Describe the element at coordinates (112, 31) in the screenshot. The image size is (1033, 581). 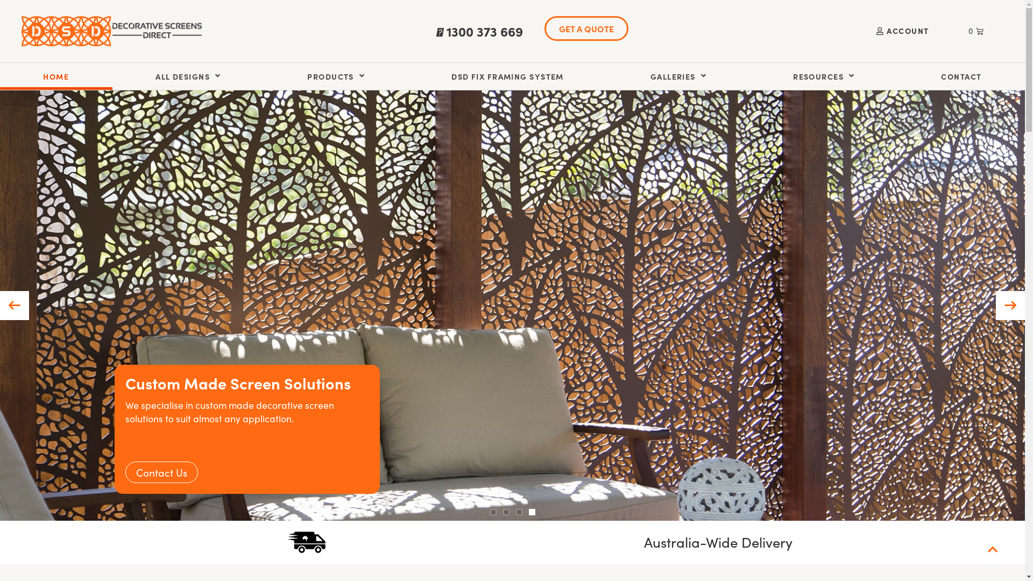
I see `Decorative Screens Direct` at that location.